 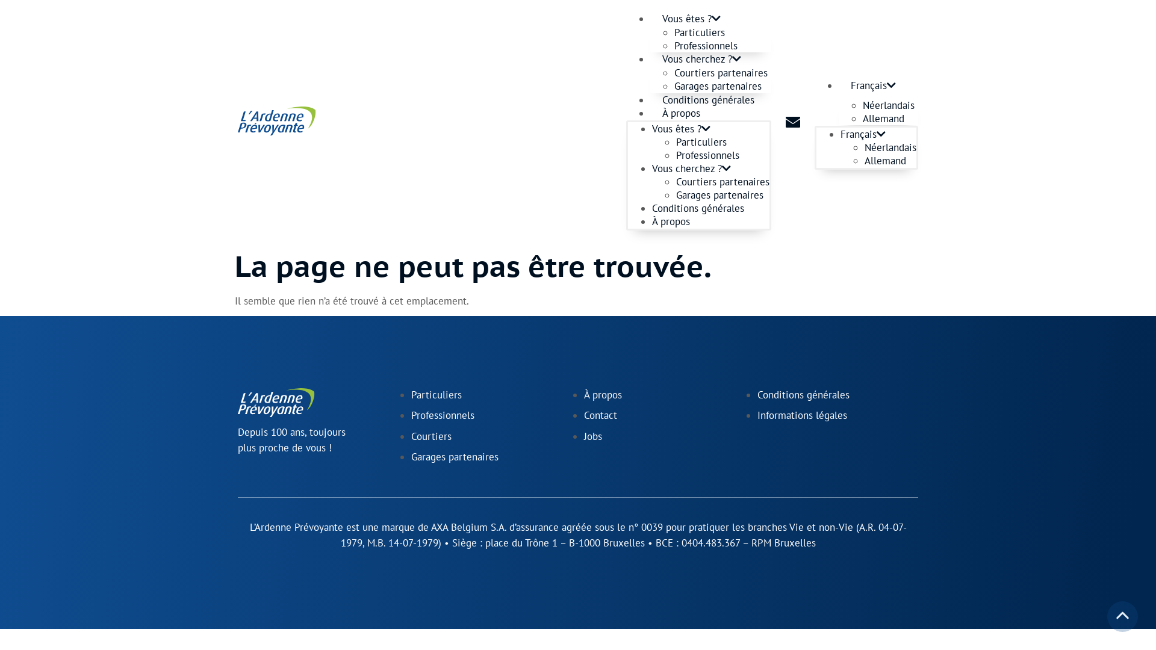 I want to click on Contact, so click(x=601, y=415).